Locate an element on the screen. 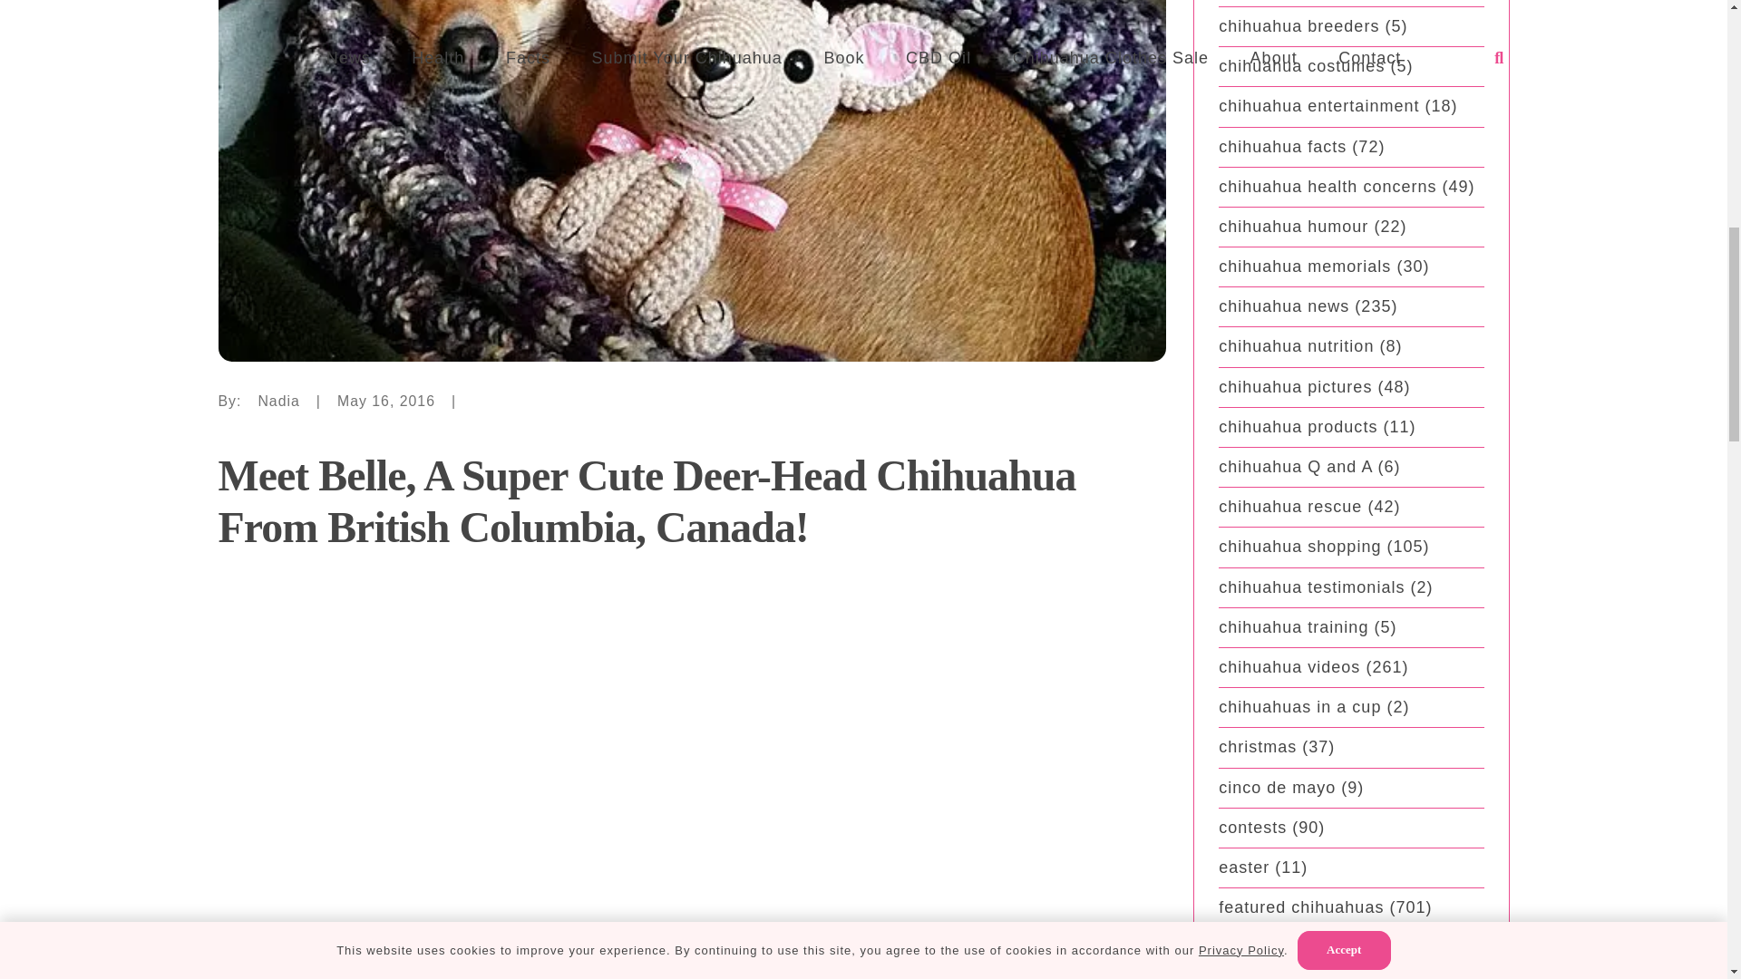  chihuahua facts is located at coordinates (1282, 147).